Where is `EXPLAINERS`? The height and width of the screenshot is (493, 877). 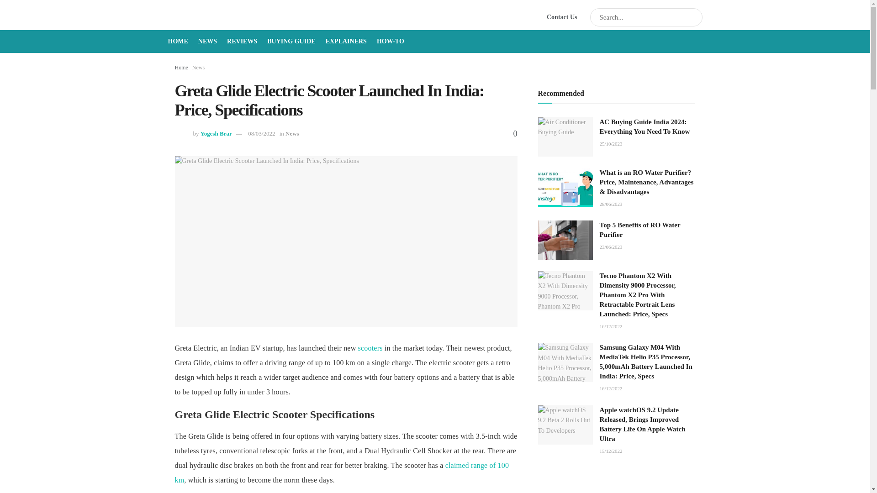
EXPLAINERS is located at coordinates (346, 41).